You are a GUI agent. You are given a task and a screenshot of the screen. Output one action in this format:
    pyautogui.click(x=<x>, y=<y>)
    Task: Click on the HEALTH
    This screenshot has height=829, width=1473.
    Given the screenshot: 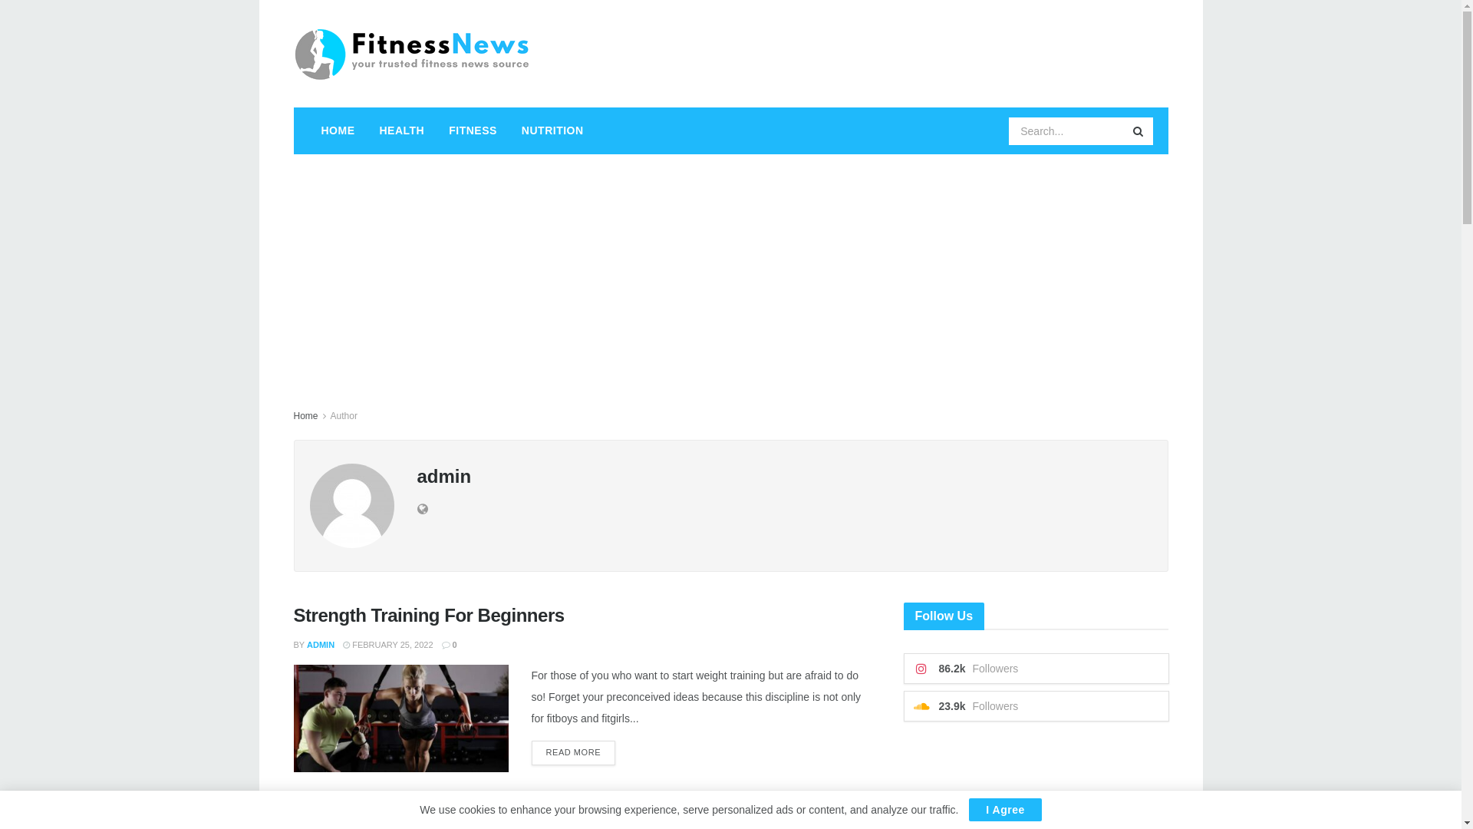 What is the action you would take?
    pyautogui.click(x=402, y=130)
    